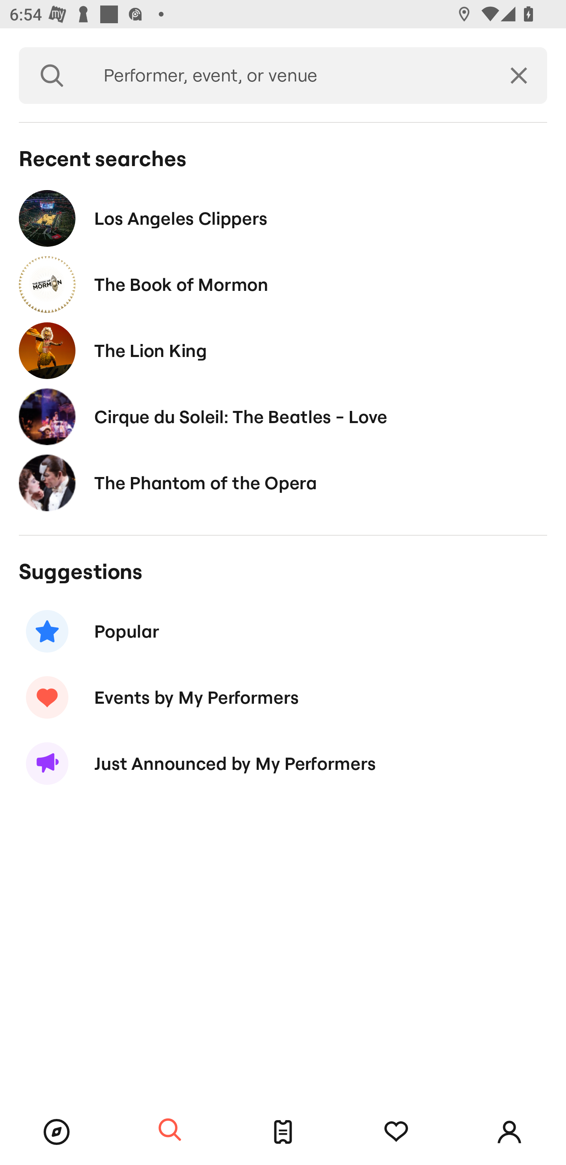  Describe the element at coordinates (283, 350) in the screenshot. I see `The Lion King` at that location.